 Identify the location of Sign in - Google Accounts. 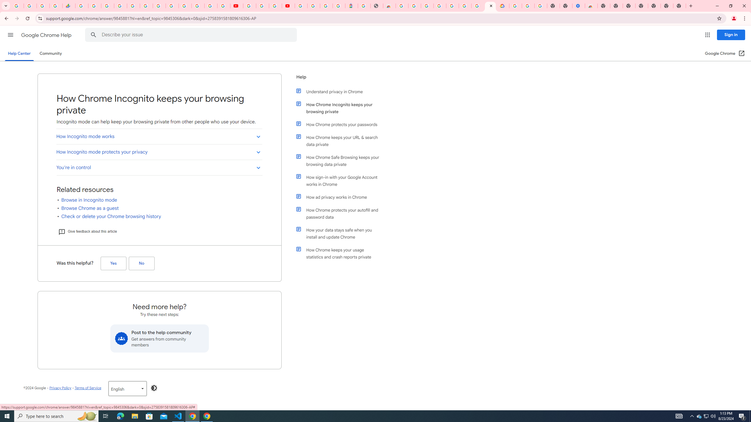
(120, 6).